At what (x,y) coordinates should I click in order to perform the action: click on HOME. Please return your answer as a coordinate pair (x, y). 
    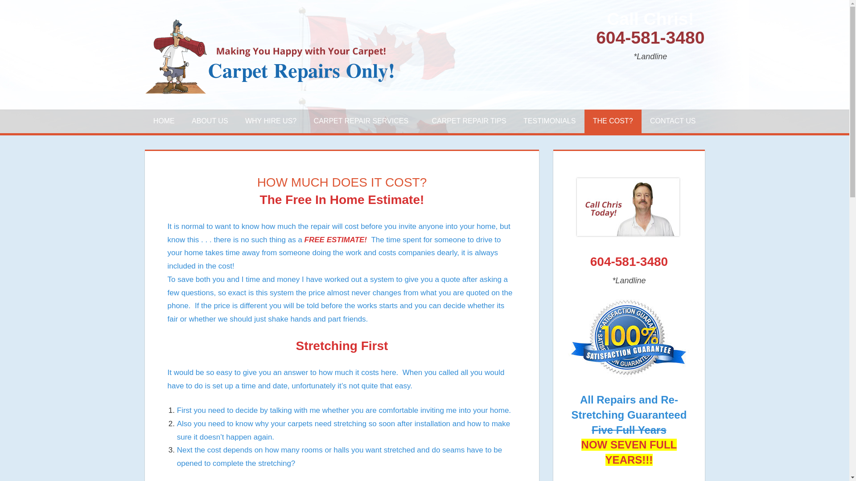
    Looking at the image, I should click on (164, 122).